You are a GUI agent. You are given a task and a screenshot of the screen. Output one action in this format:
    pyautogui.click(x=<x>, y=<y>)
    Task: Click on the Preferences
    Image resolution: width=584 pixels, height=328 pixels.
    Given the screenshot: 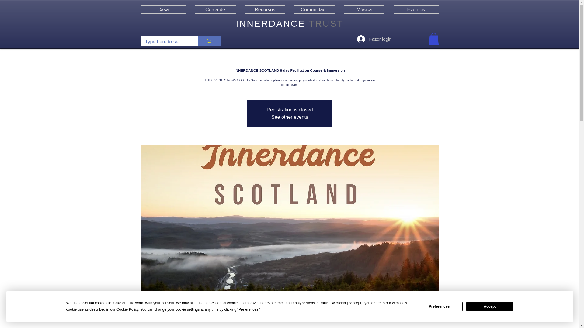 What is the action you would take?
    pyautogui.click(x=439, y=306)
    